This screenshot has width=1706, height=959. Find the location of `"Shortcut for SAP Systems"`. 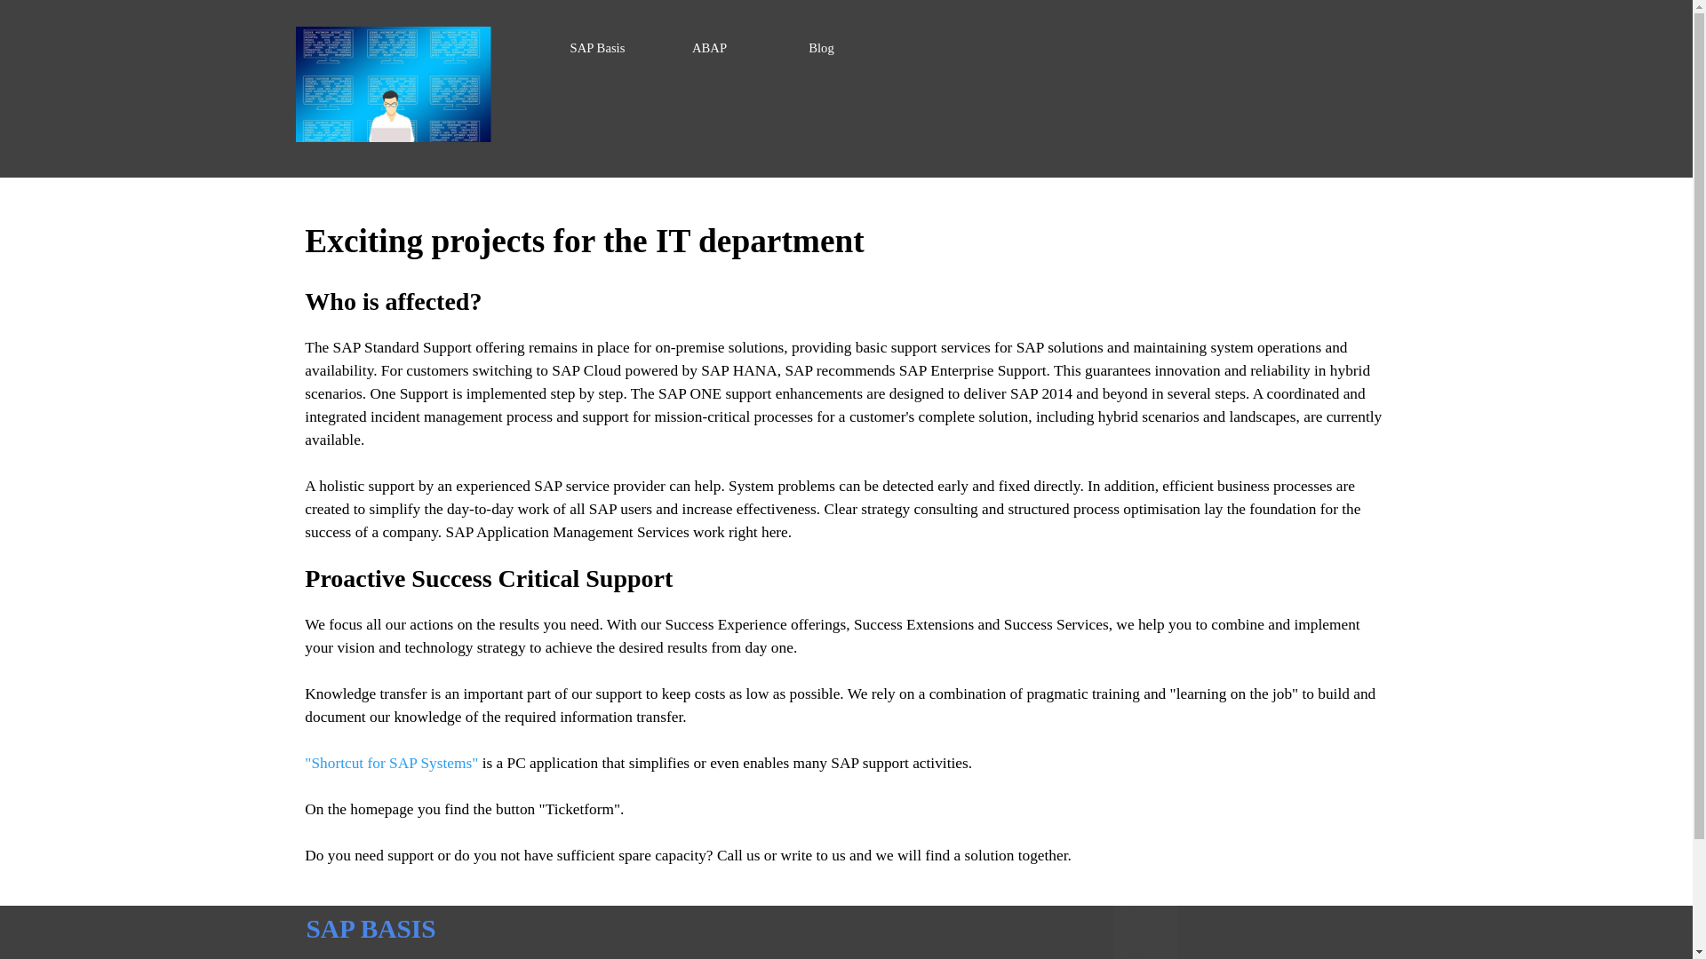

"Shortcut for SAP Systems" is located at coordinates (391, 763).